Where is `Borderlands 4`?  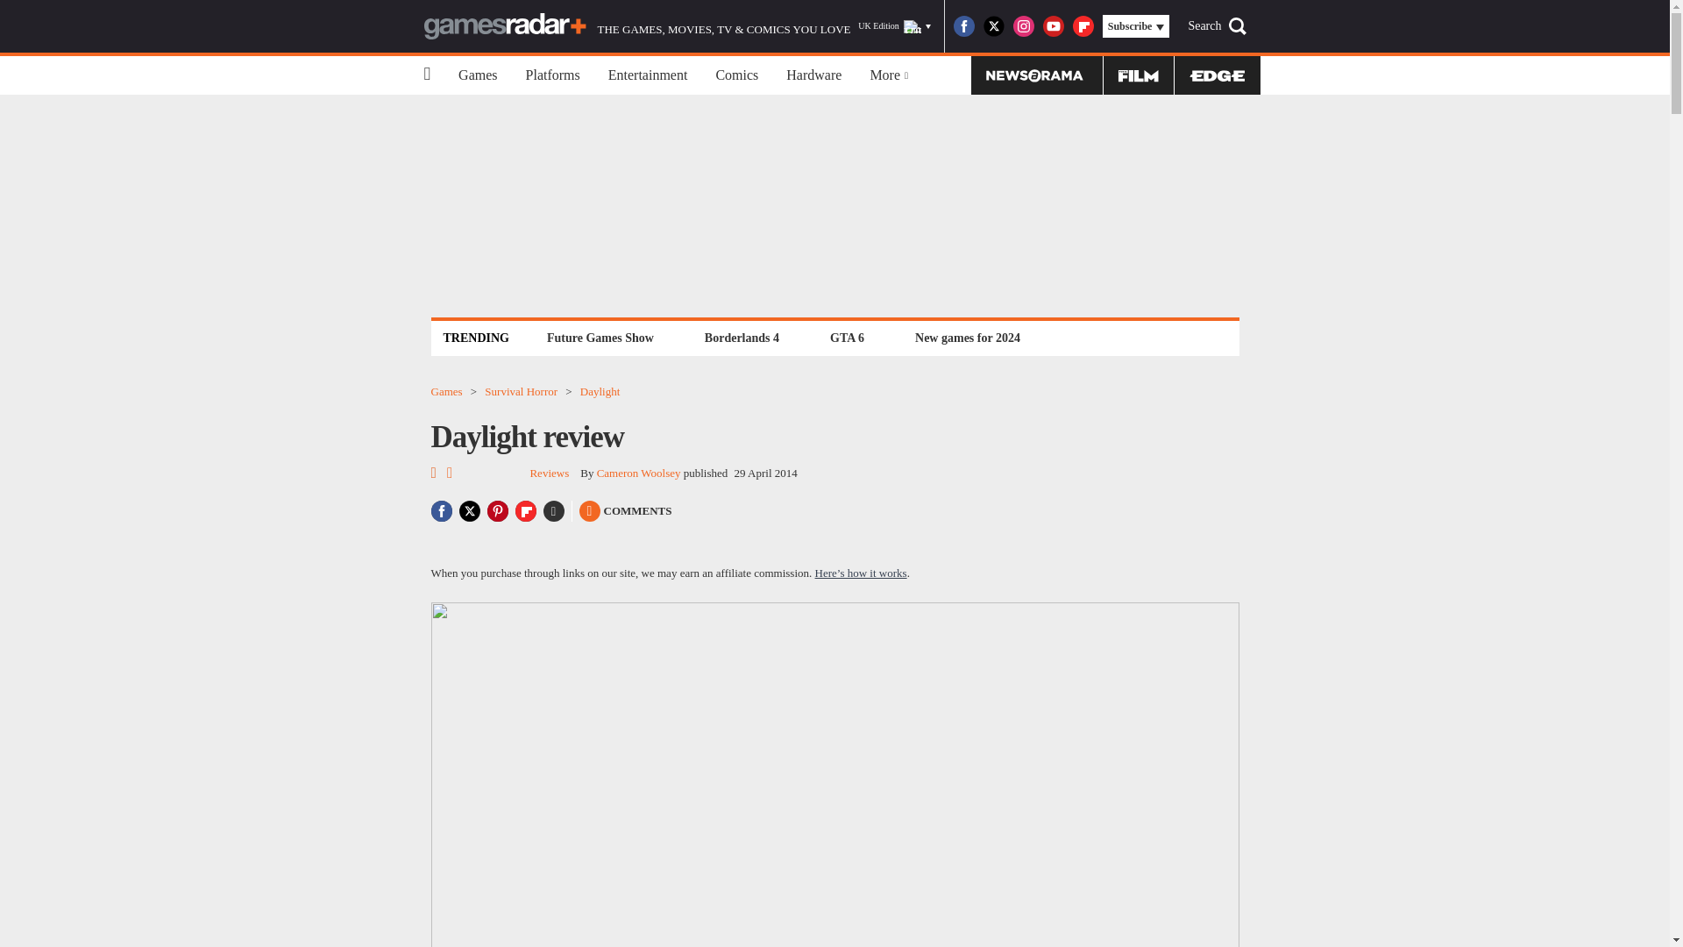
Borderlands 4 is located at coordinates (742, 338).